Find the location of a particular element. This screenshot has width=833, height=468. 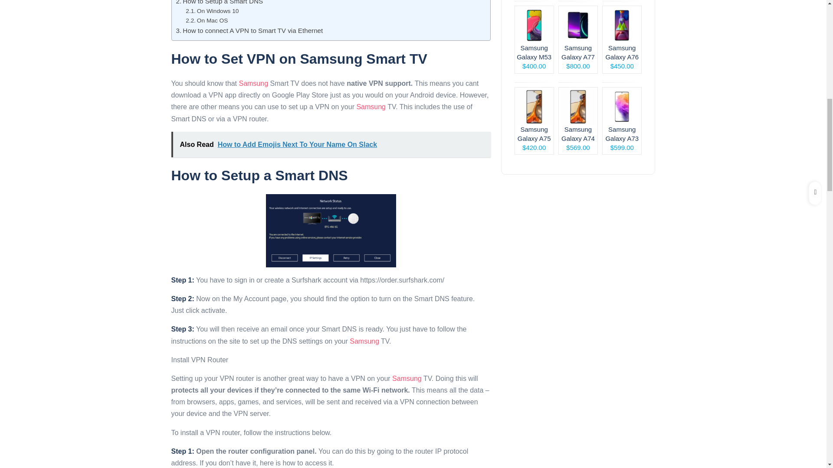

How to connect A VPN to Smart TV via Ethernet is located at coordinates (249, 31).